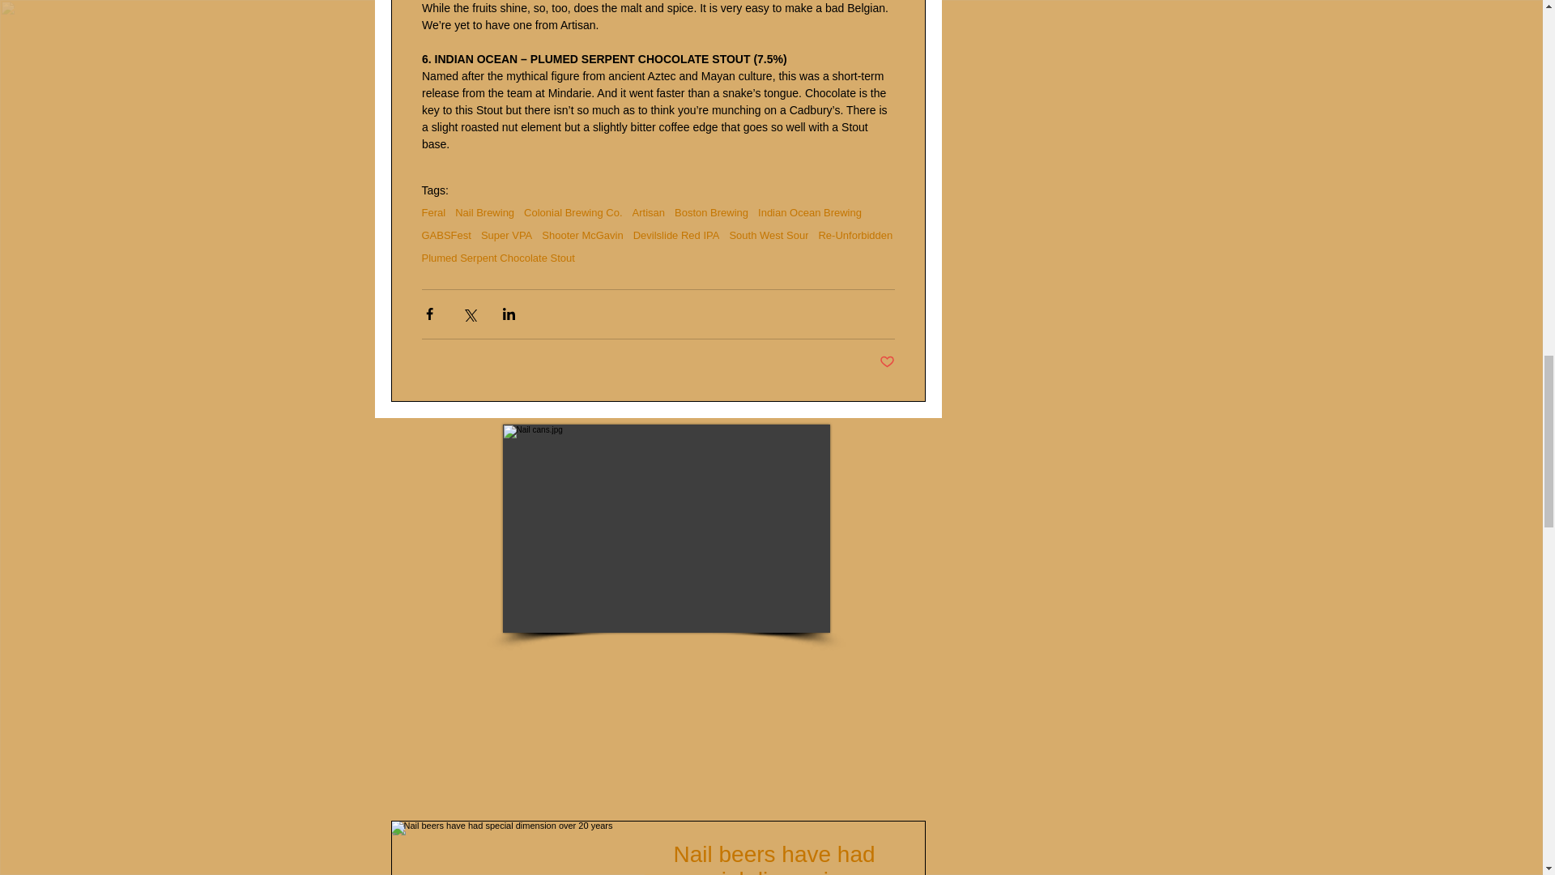 Image resolution: width=1555 pixels, height=875 pixels. Describe the element at coordinates (497, 258) in the screenshot. I see `Plumed Serpent Chocolate Stout` at that location.